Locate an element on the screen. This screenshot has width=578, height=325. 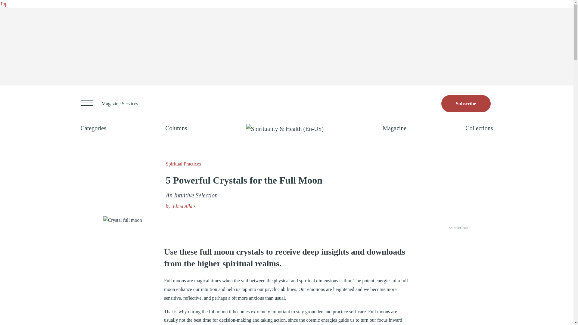
Magazine Services is located at coordinates (120, 104).